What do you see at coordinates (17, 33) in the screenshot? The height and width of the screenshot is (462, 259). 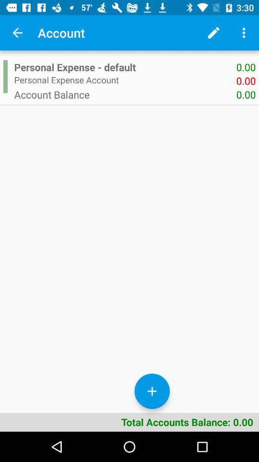 I see `click icon to the left of the account app` at bounding box center [17, 33].